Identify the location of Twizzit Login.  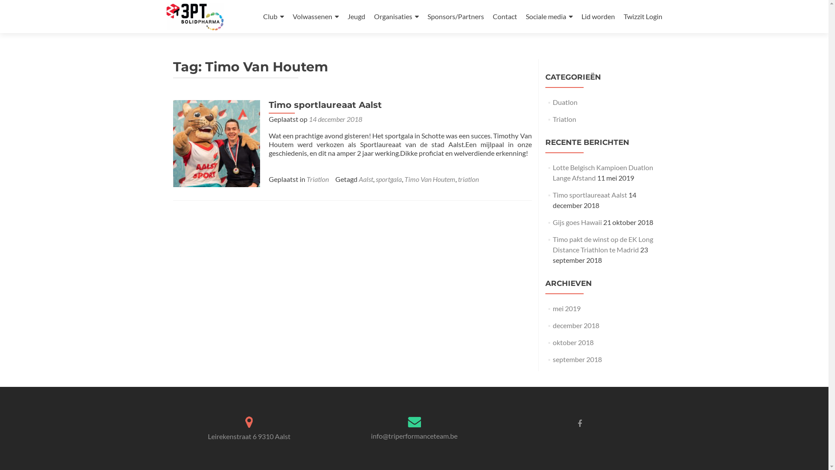
(643, 17).